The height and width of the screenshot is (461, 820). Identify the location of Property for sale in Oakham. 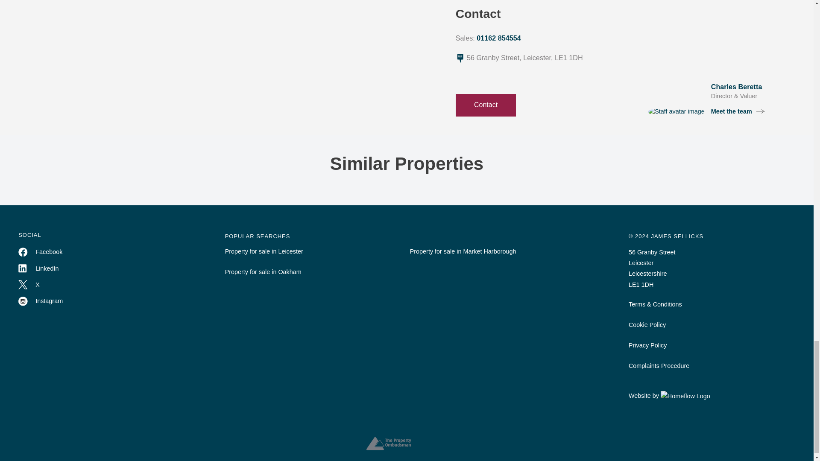
(314, 277).